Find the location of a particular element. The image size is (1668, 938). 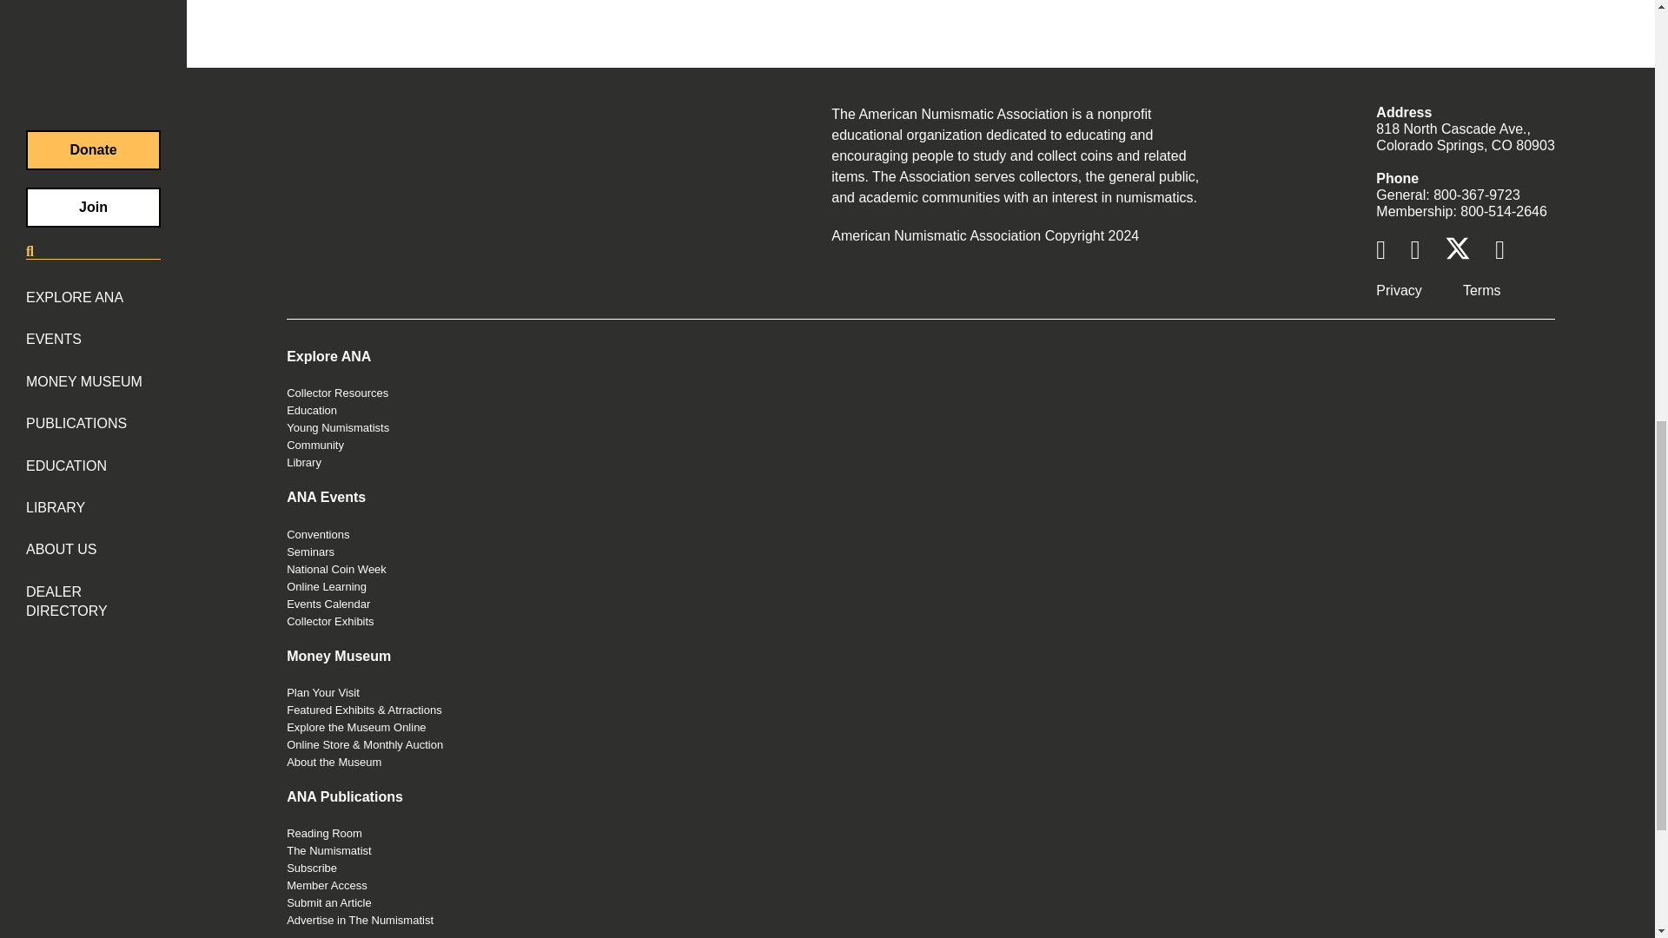

Collector Resources is located at coordinates (337, 393).